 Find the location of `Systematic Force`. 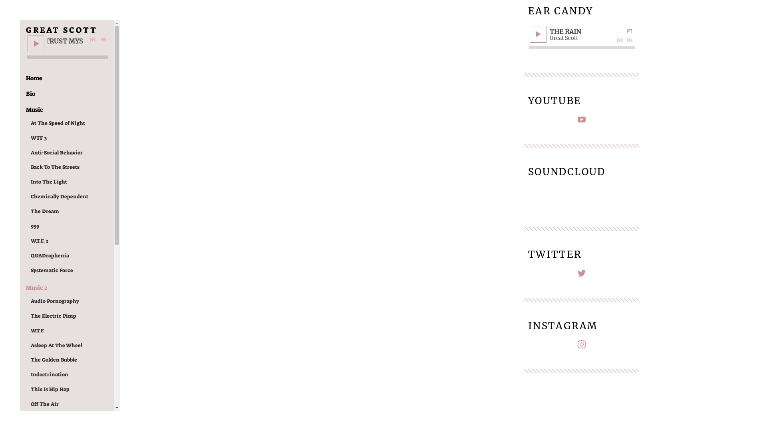

Systematic Force is located at coordinates (52, 271).